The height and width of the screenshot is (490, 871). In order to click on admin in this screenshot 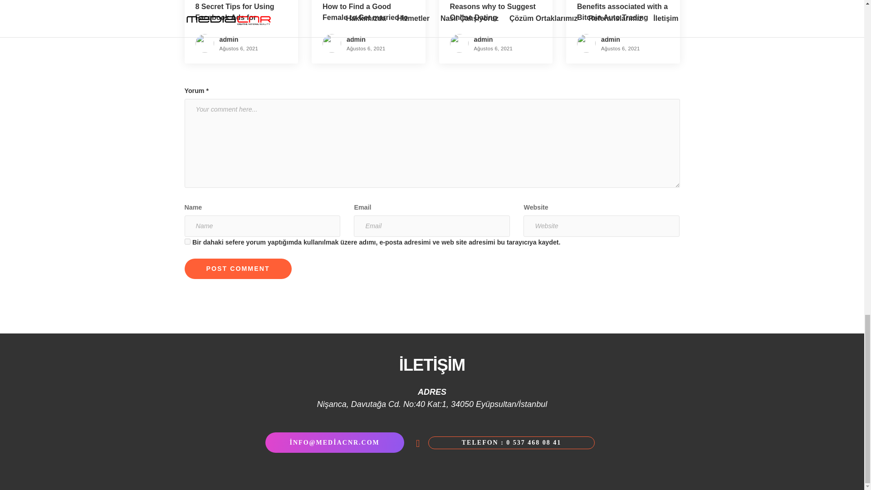, I will do `click(483, 39)`.